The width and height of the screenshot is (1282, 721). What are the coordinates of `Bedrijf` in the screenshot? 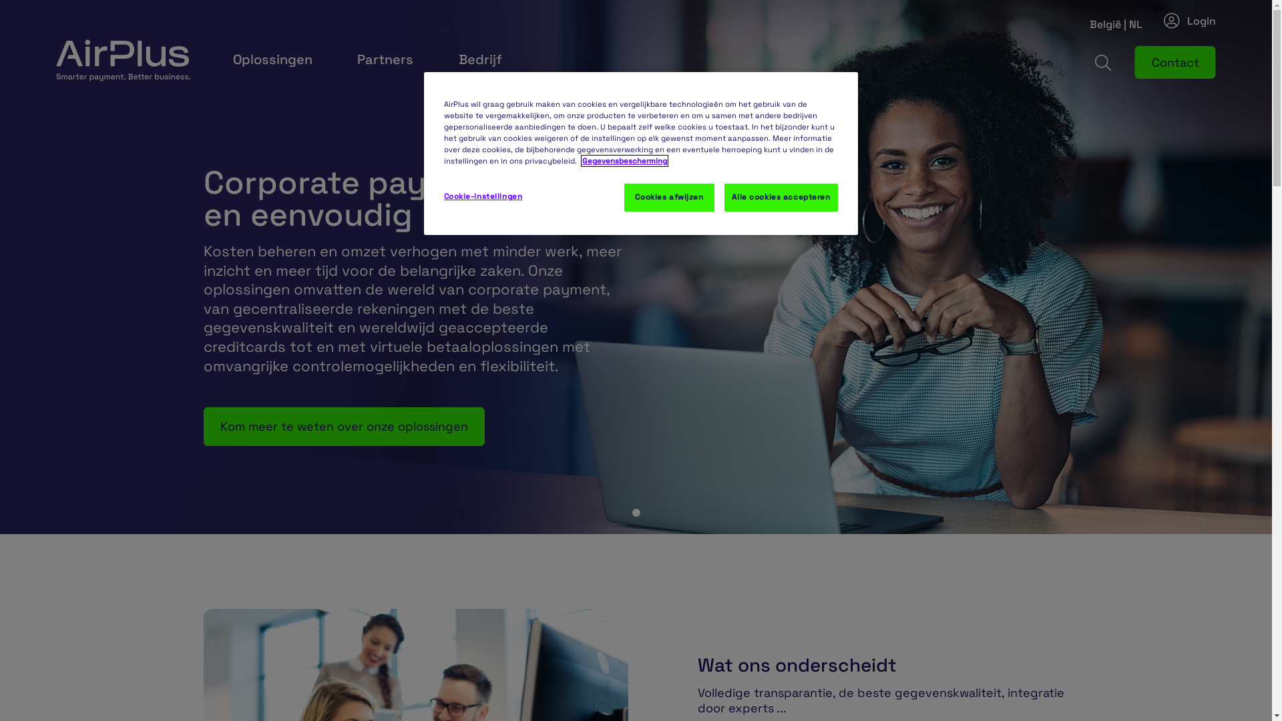 It's located at (487, 59).